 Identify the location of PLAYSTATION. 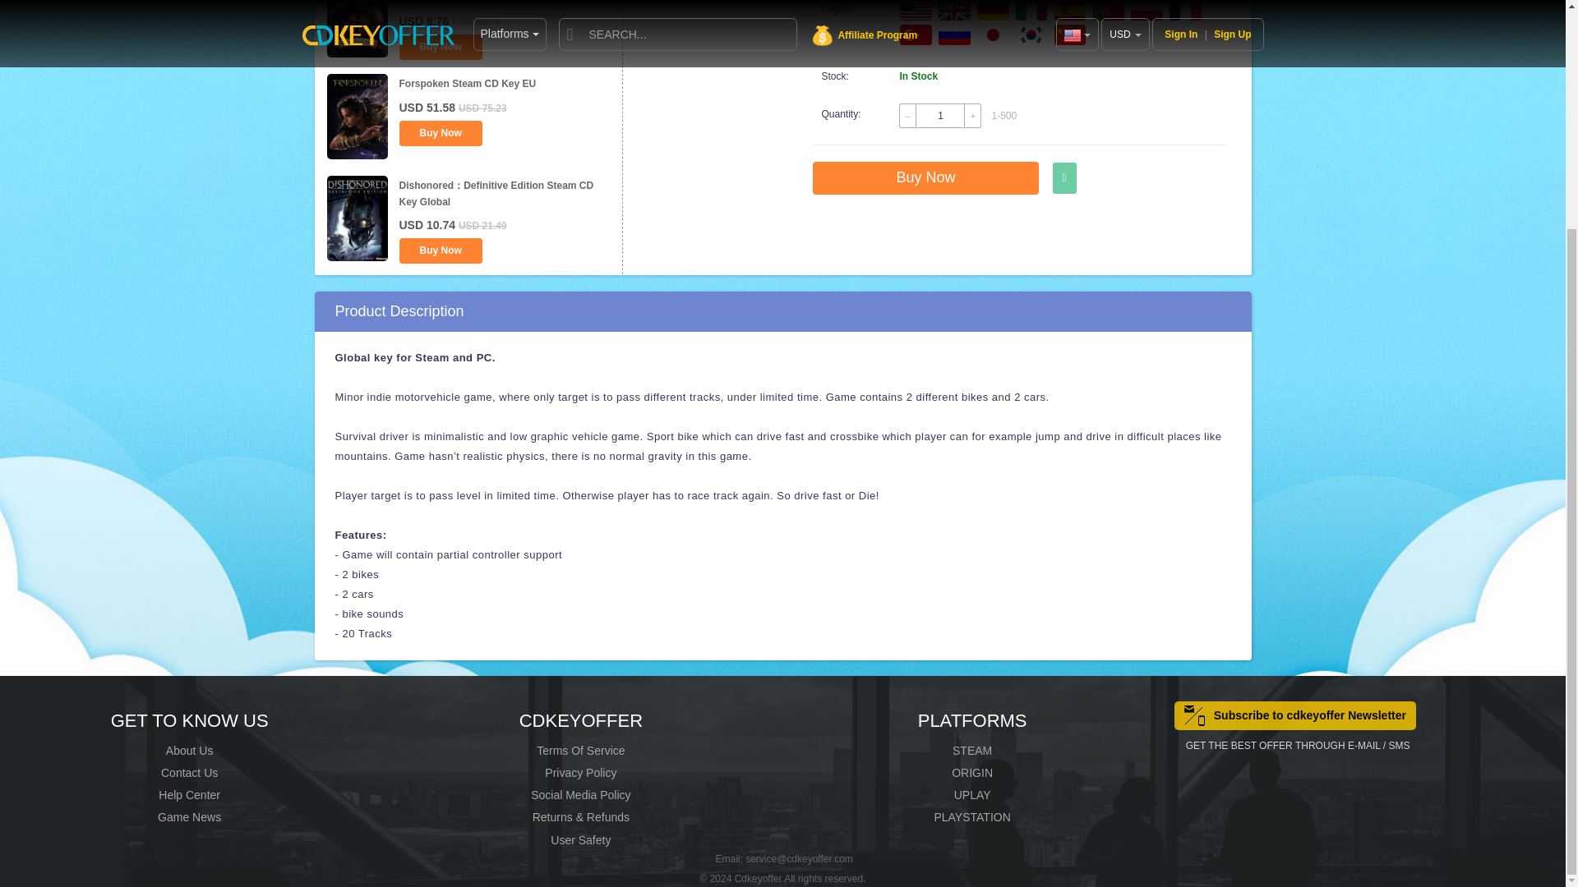
(971, 817).